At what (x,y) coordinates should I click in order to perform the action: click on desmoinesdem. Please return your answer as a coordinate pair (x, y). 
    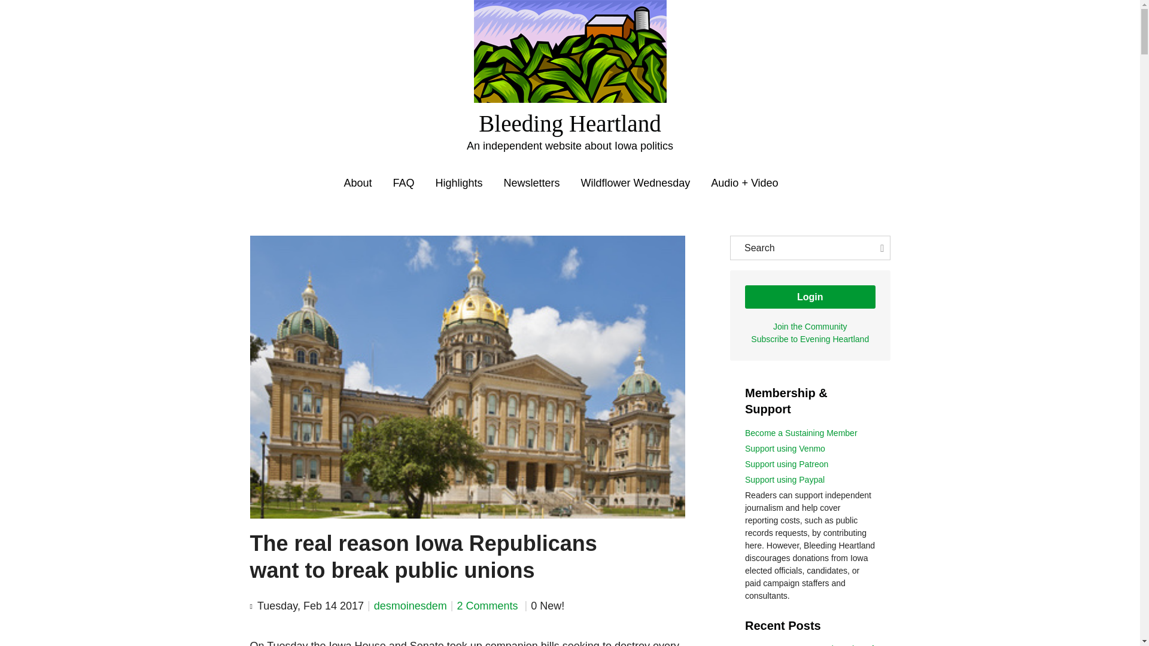
    Looking at the image, I should click on (411, 605).